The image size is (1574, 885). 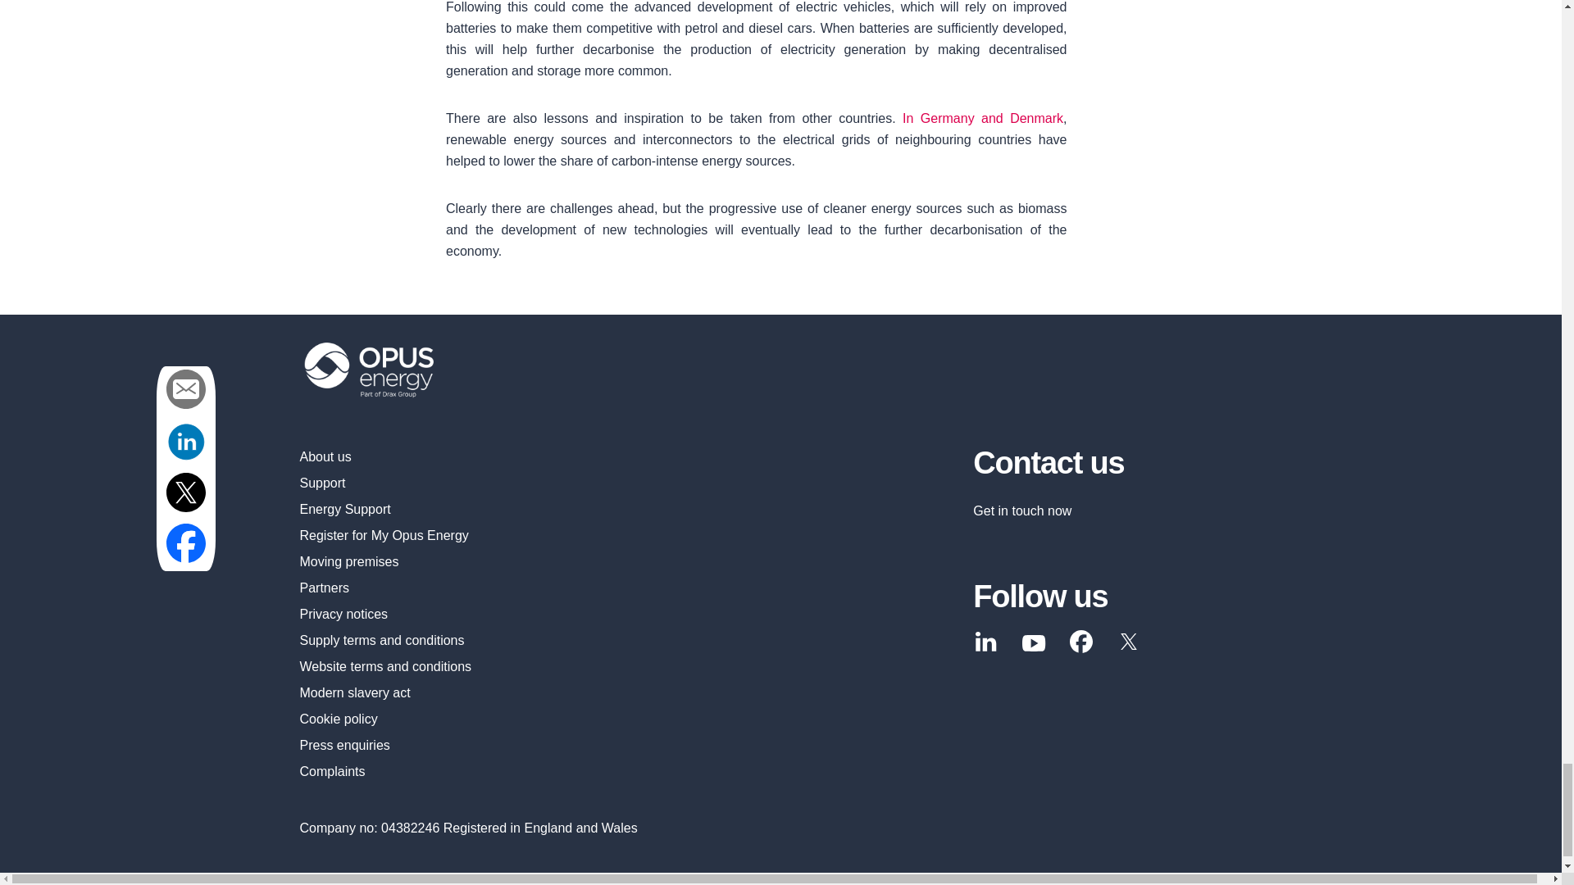 What do you see at coordinates (1129, 641) in the screenshot?
I see `Twitter` at bounding box center [1129, 641].